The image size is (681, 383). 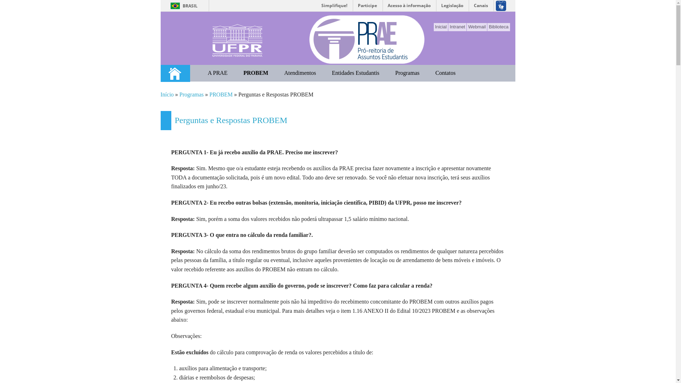 I want to click on Programas, so click(x=407, y=73).